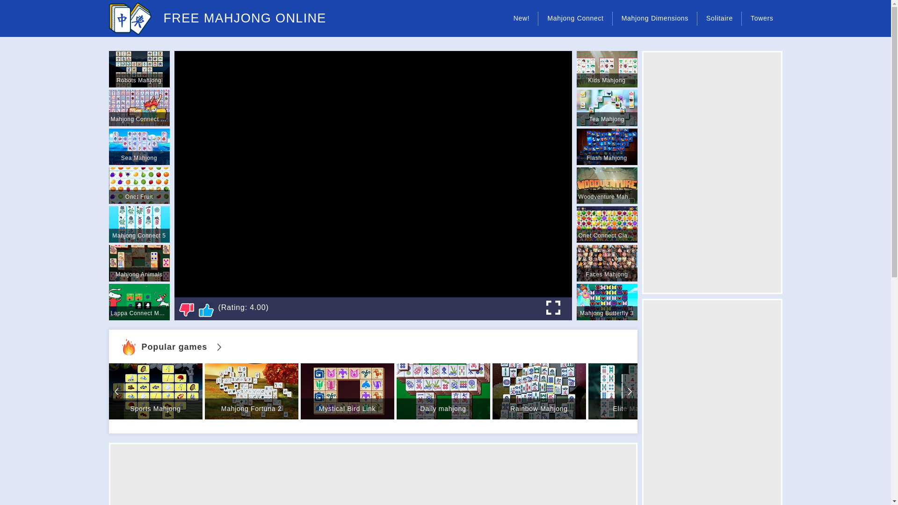 The image size is (898, 505). Describe the element at coordinates (139, 224) in the screenshot. I see `Mahjong Connect 5` at that location.